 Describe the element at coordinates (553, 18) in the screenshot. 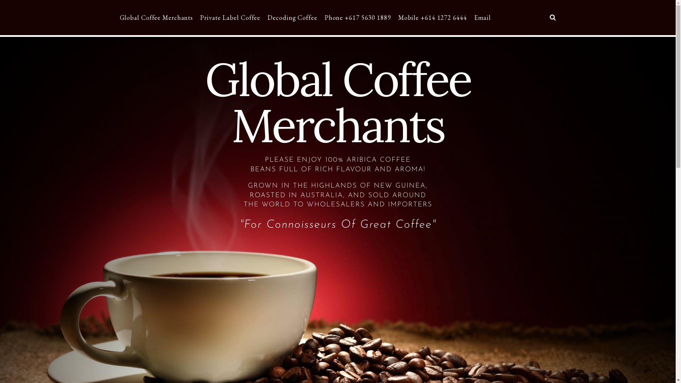

I see ` ` at that location.